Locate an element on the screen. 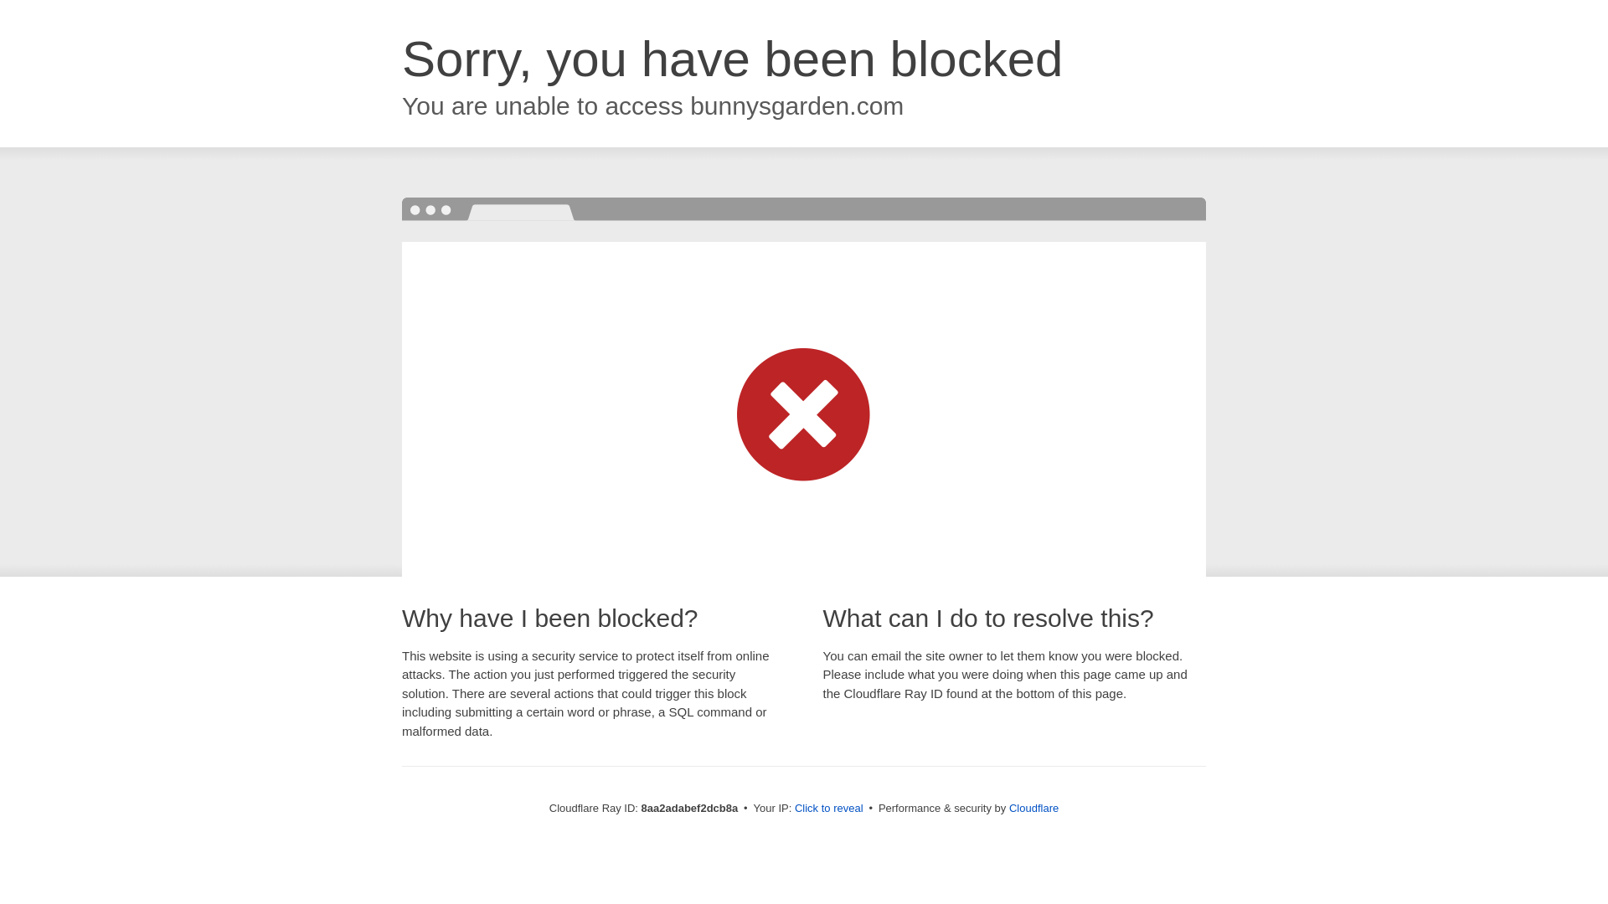 This screenshot has width=1608, height=904. Click to reveal is located at coordinates (829, 809).